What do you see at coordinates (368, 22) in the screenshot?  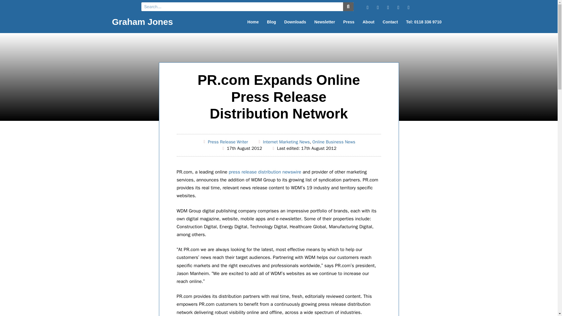 I see `About` at bounding box center [368, 22].